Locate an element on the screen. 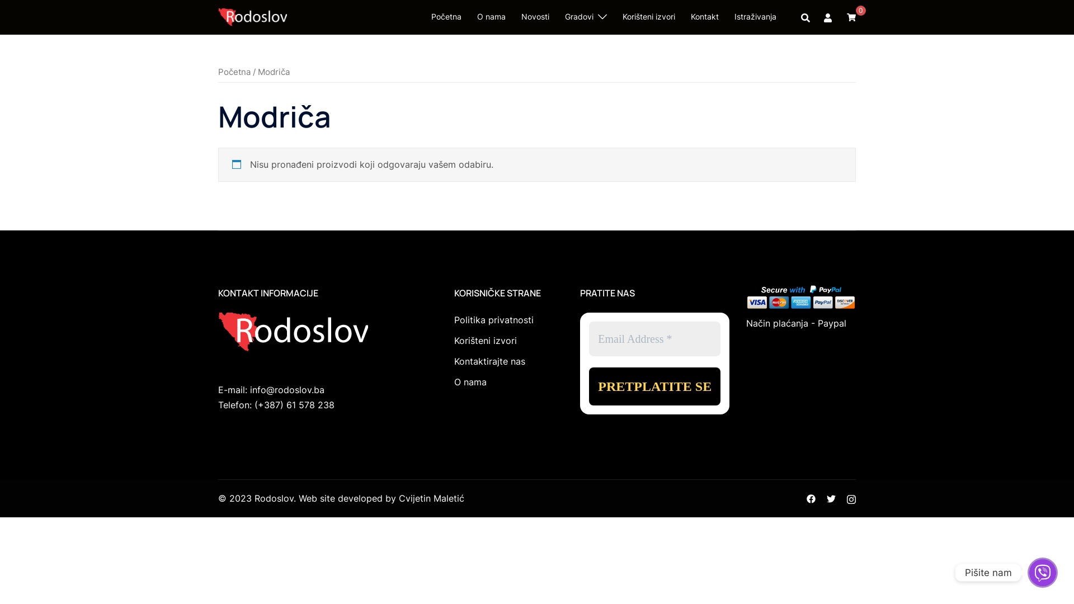 The height and width of the screenshot is (604, 1074). Rodoslov is located at coordinates (253, 16).